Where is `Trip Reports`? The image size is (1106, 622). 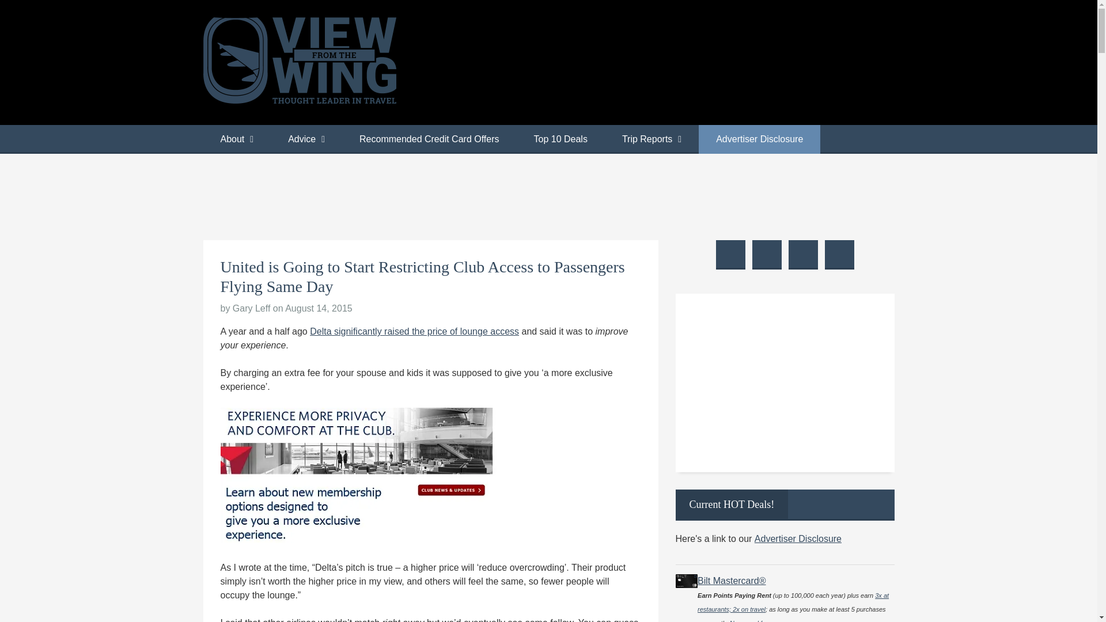 Trip Reports is located at coordinates (652, 139).